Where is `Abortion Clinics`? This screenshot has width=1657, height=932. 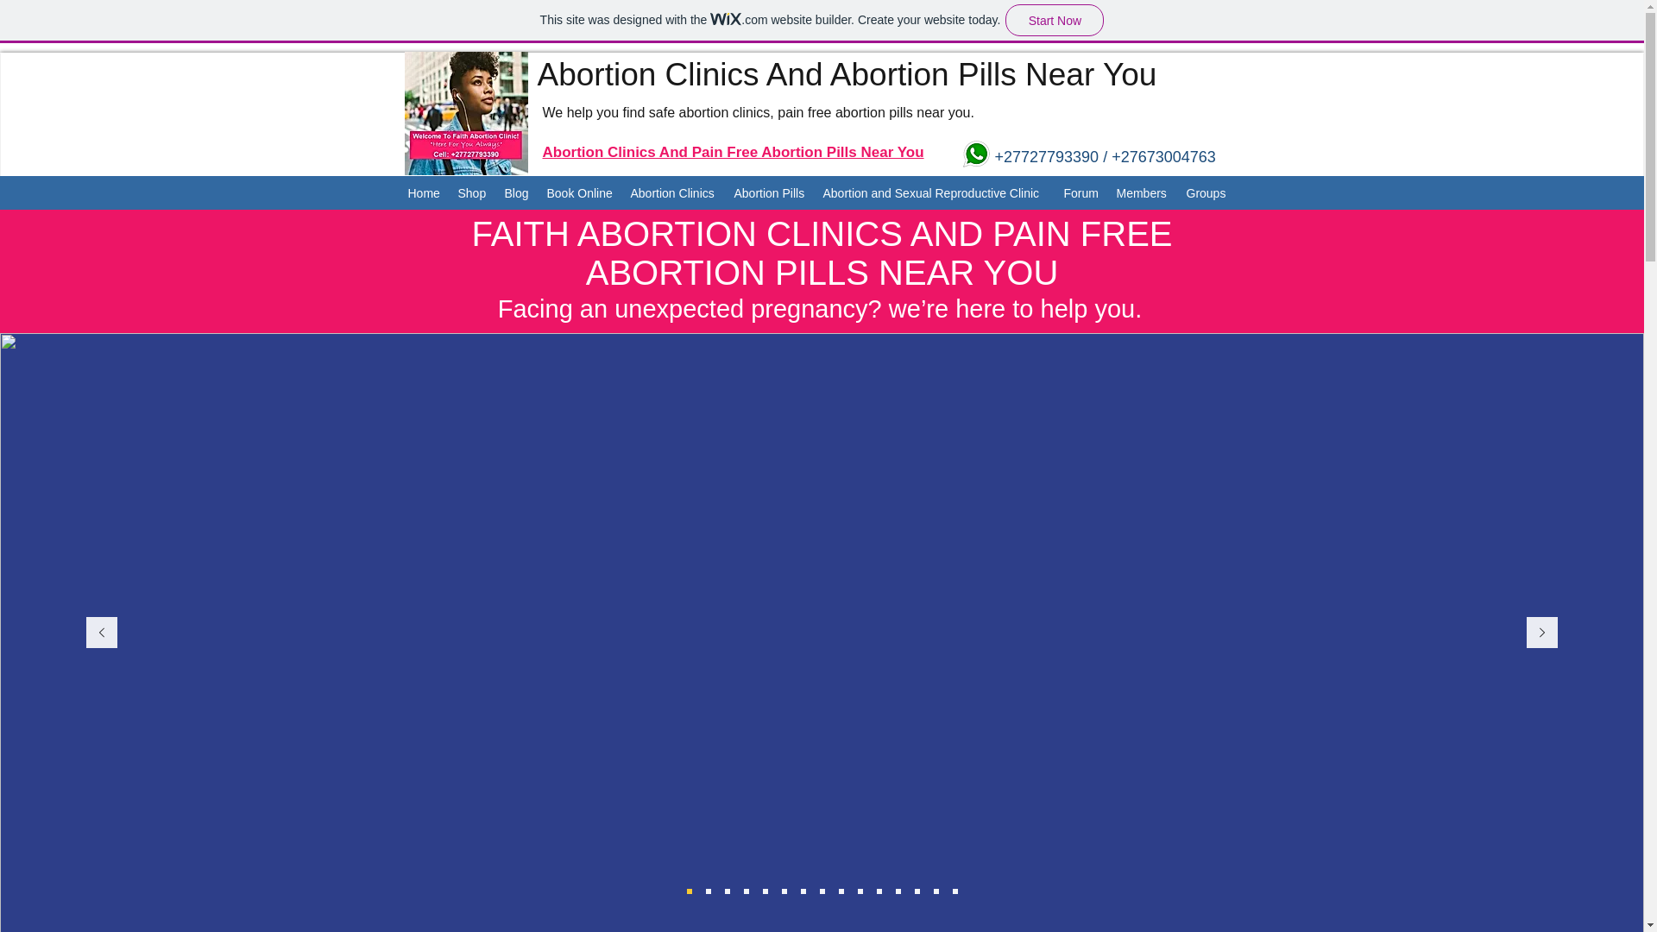
Abortion Clinics is located at coordinates (673, 193).